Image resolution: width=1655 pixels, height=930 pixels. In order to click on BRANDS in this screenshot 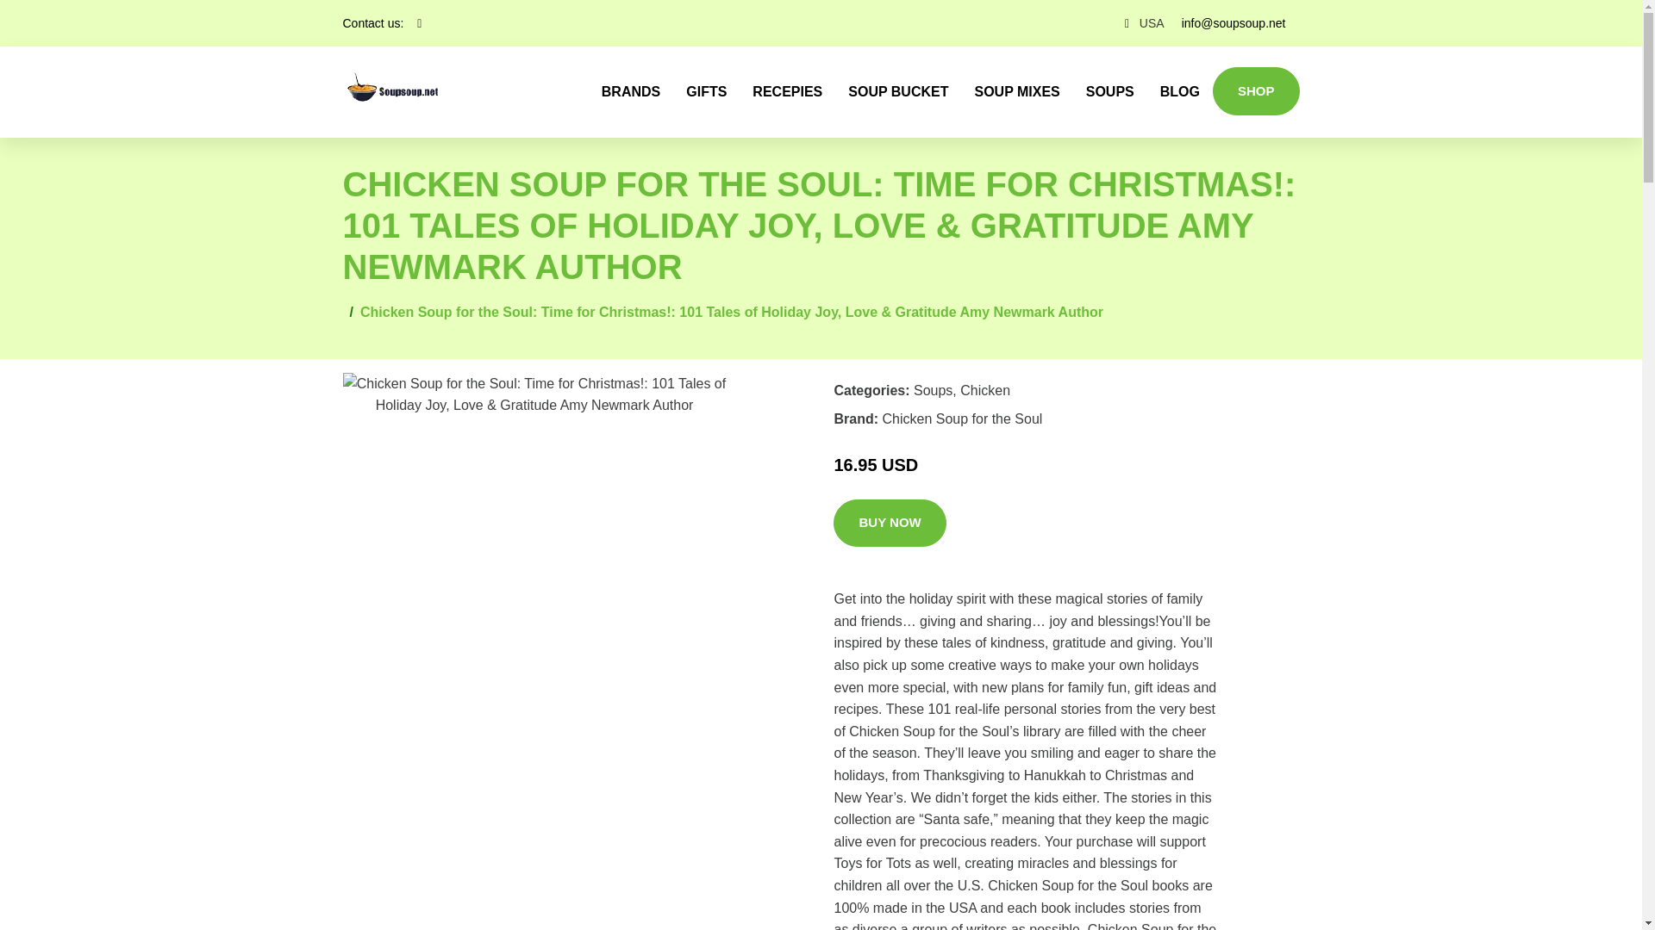, I will do `click(631, 91)`.